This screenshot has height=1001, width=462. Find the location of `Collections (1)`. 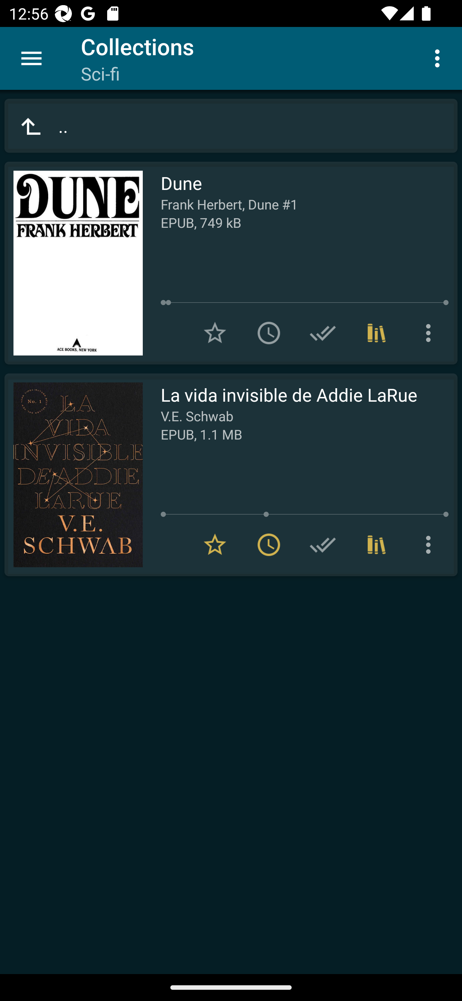

Collections (1) is located at coordinates (377, 544).